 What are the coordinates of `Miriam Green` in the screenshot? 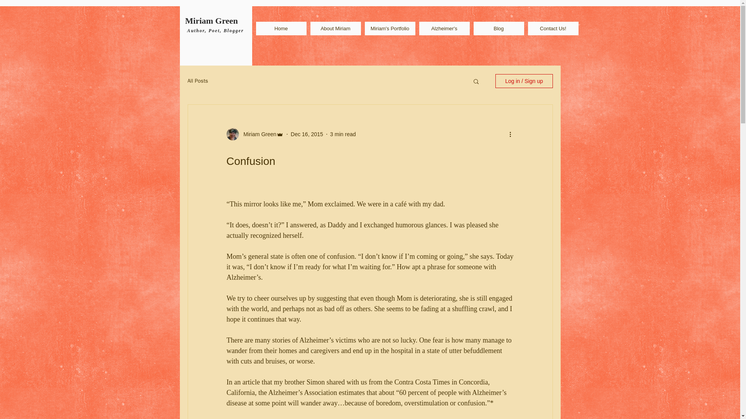 It's located at (257, 134).